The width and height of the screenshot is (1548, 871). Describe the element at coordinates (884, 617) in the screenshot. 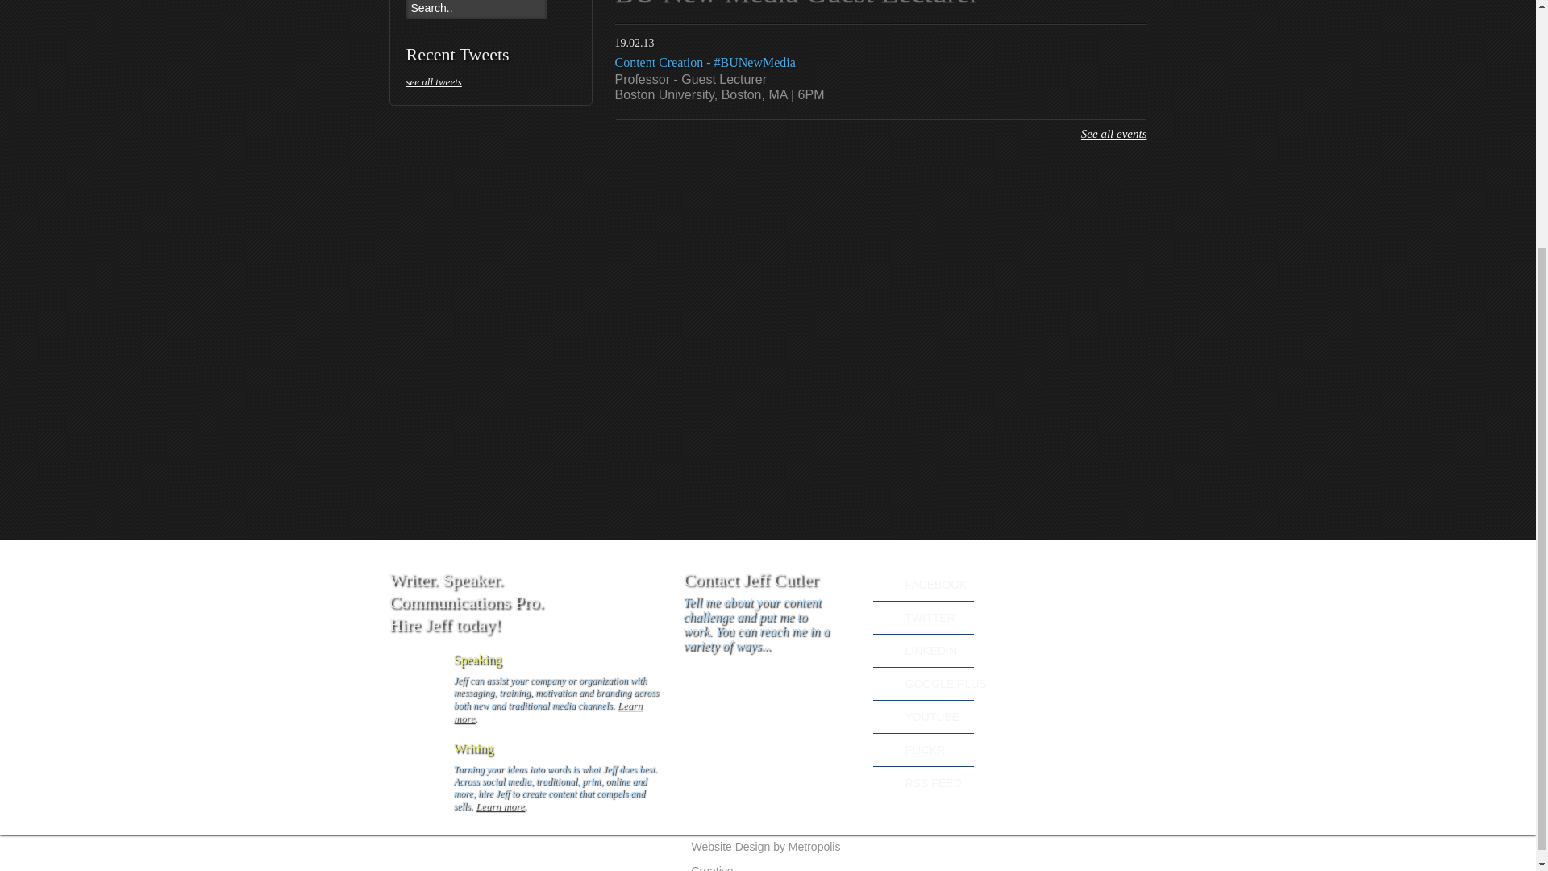

I see `TWITTER` at that location.